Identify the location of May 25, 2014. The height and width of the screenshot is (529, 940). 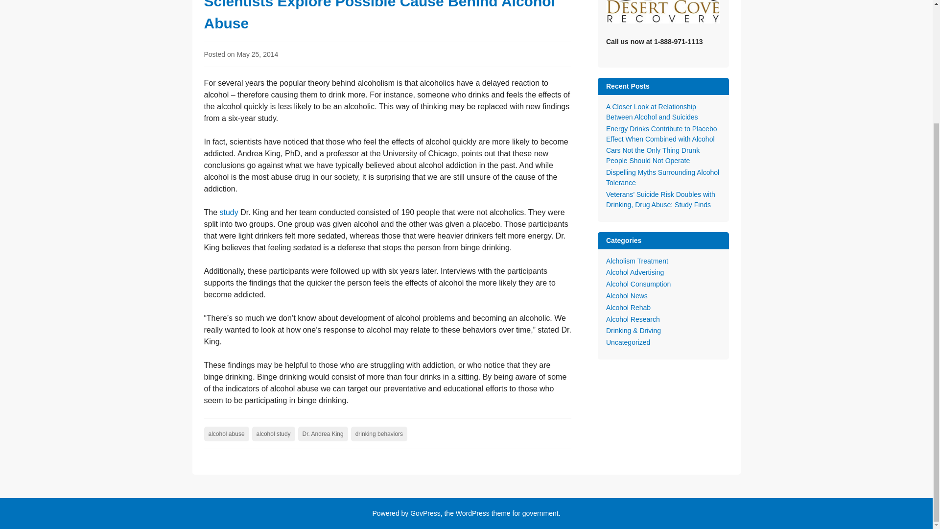
(258, 54).